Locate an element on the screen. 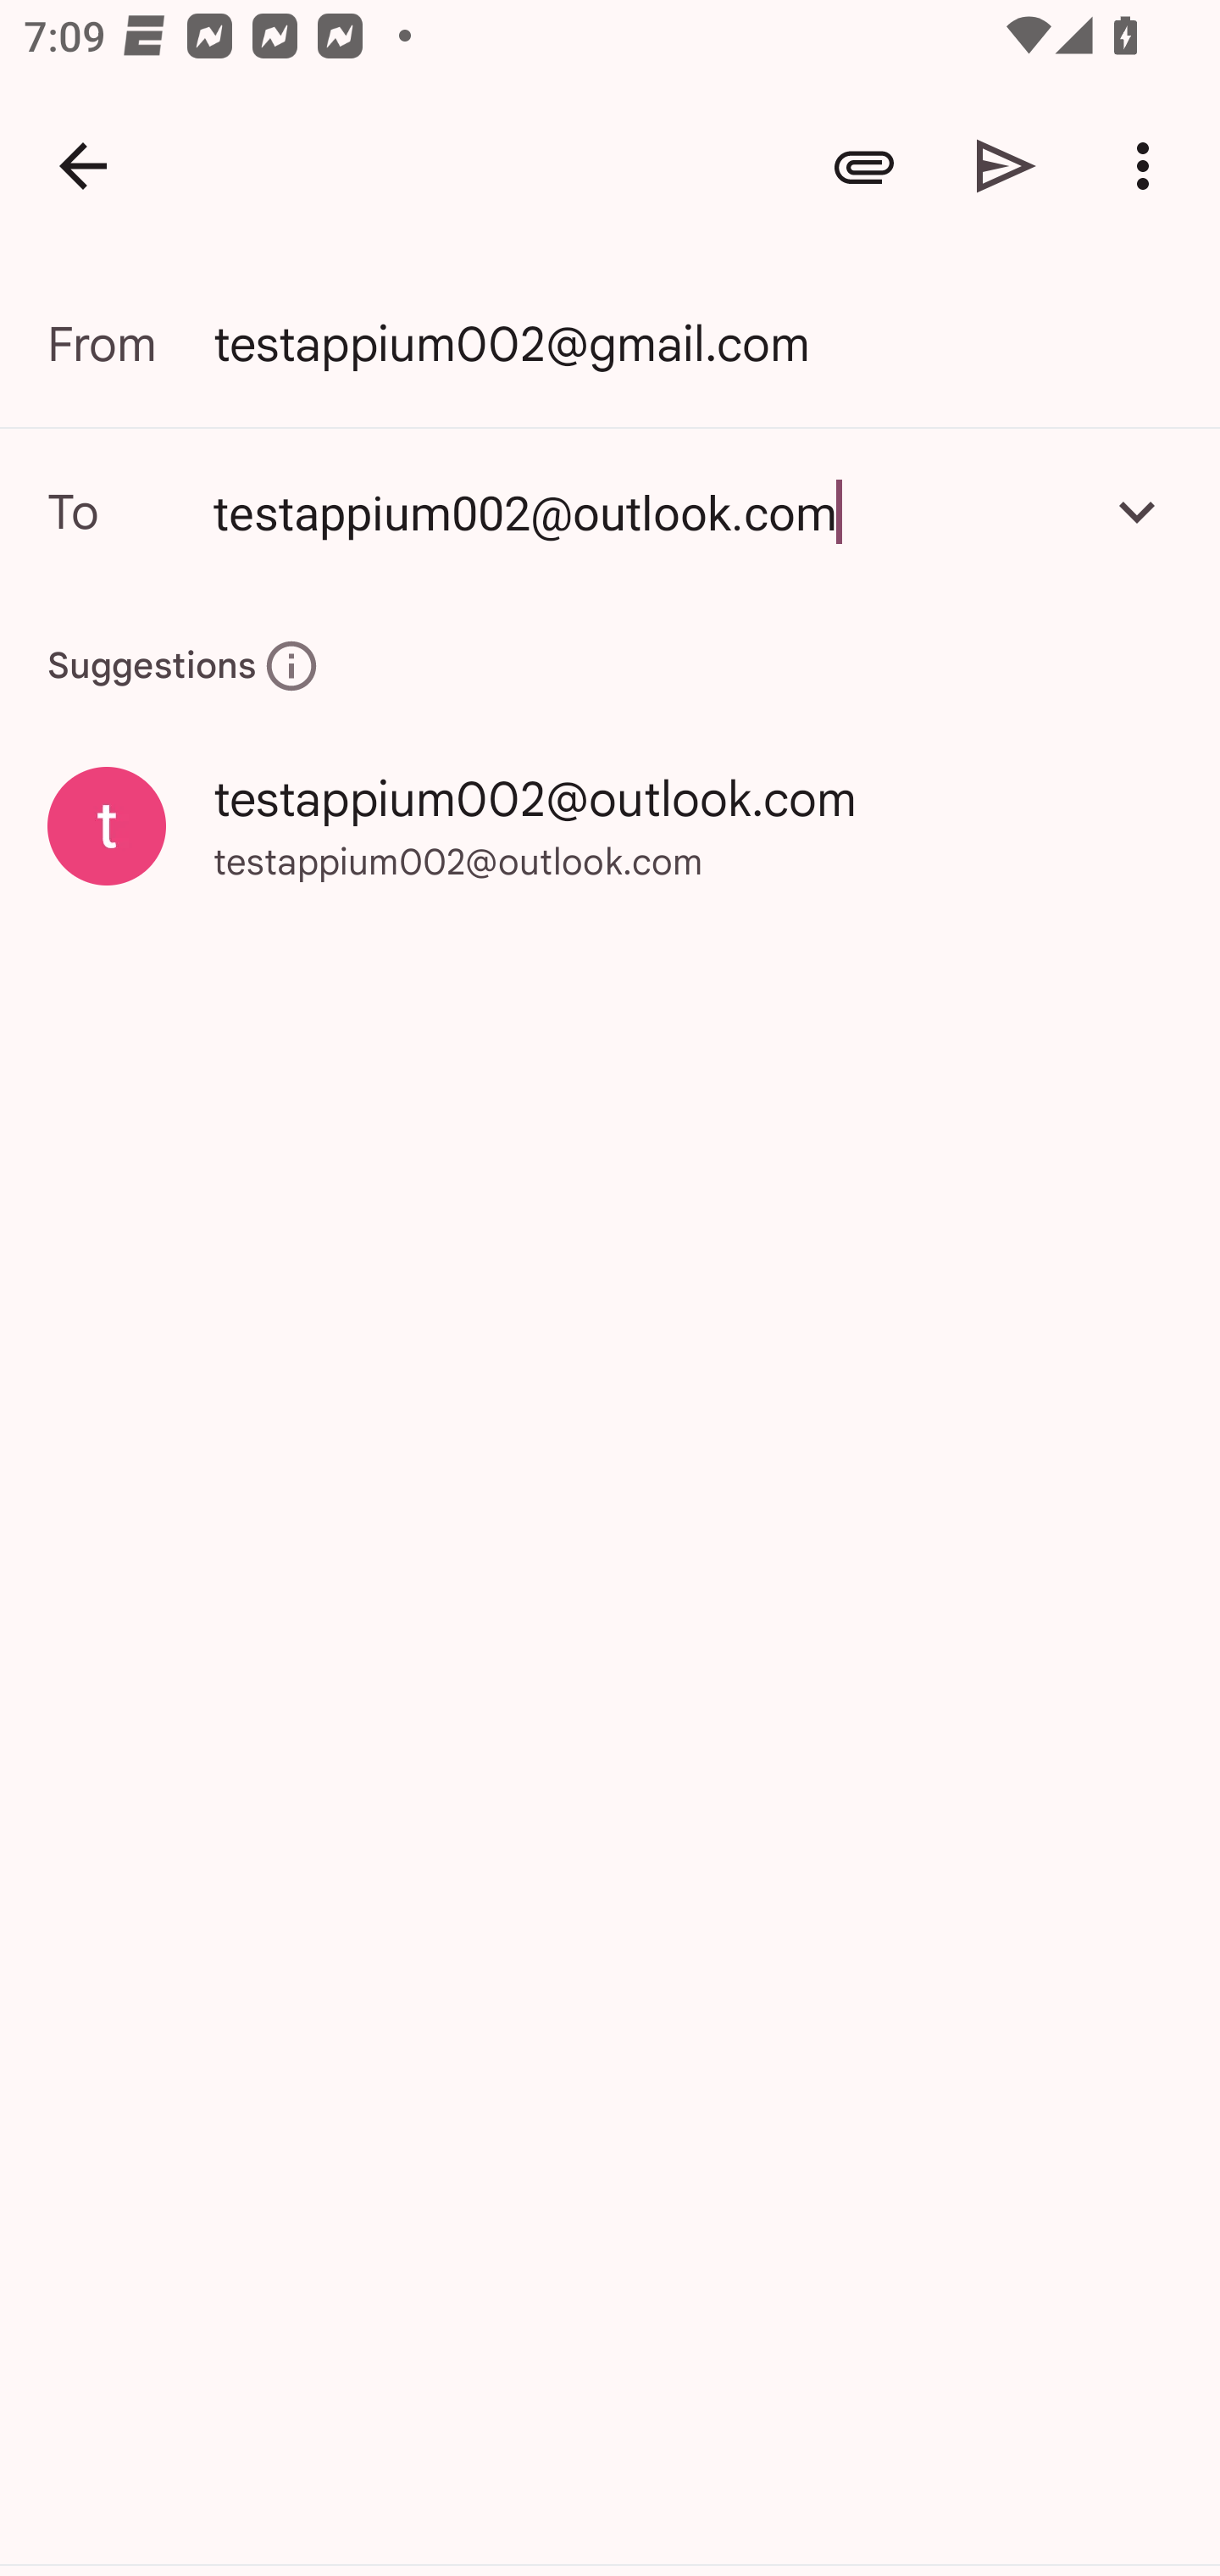 The image size is (1220, 2576). Send is located at coordinates (1006, 166).